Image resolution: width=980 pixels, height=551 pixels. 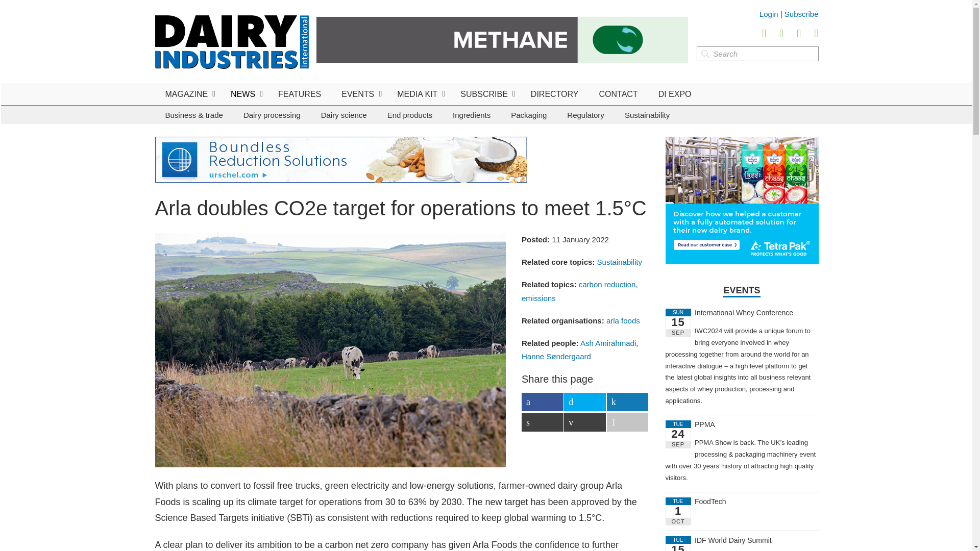 I want to click on MEDIA KIT, so click(x=419, y=94).